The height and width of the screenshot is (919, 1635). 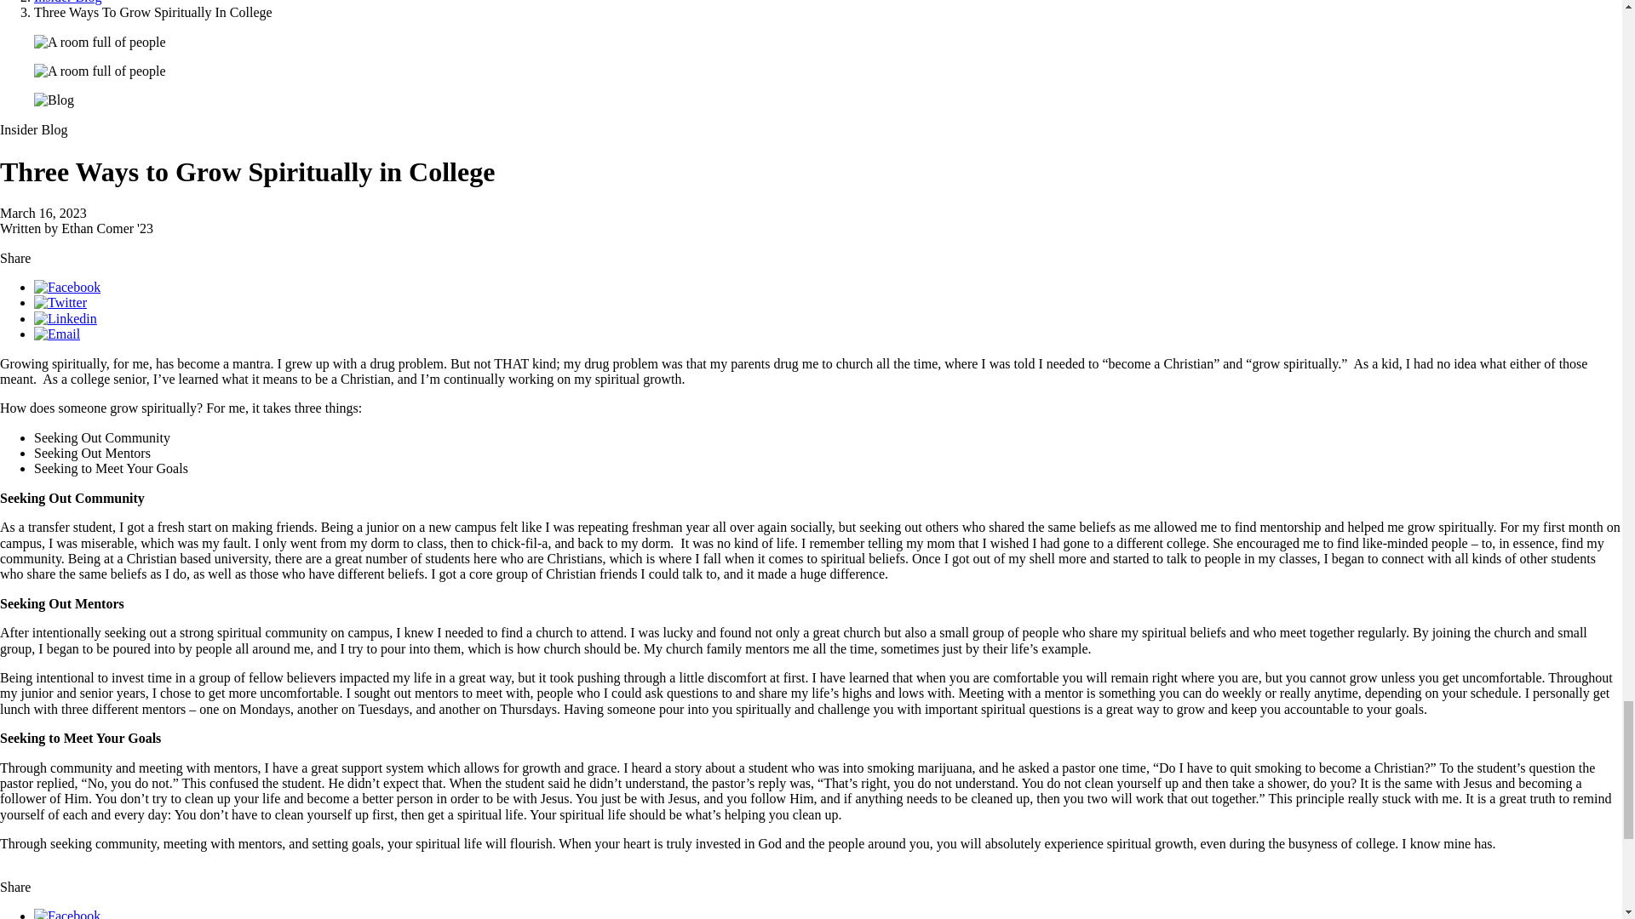 I want to click on Email, so click(x=57, y=334).